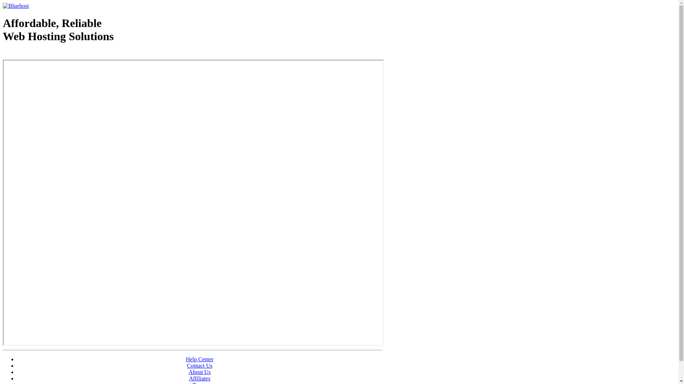 The height and width of the screenshot is (384, 684). I want to click on Contact Us, so click(200, 366).